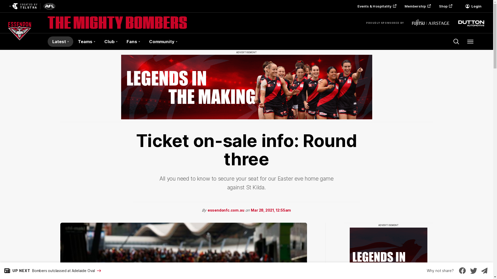  Describe the element at coordinates (86, 42) in the screenshot. I see `Teams` at that location.